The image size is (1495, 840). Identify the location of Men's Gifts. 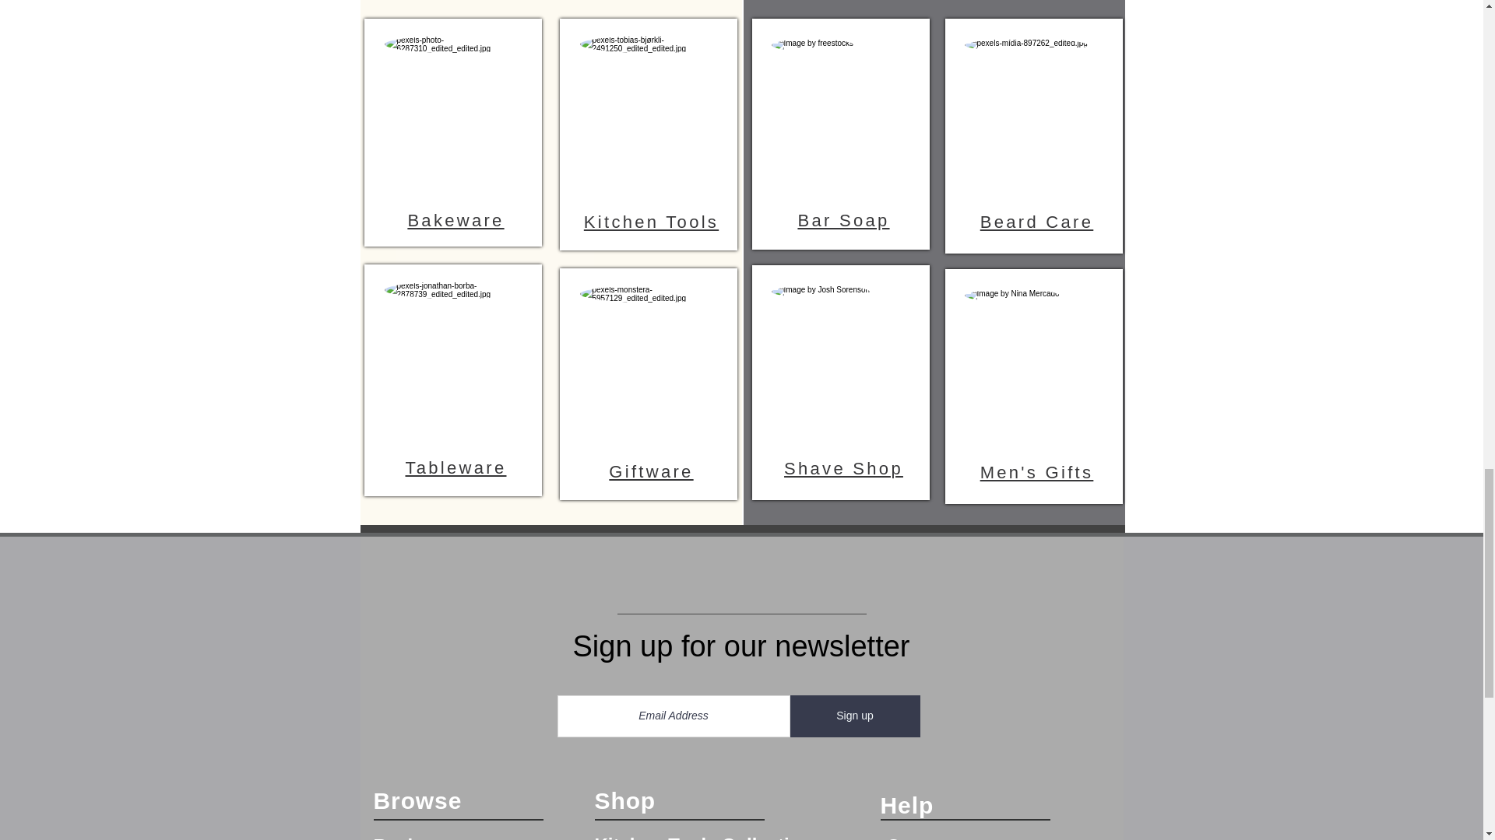
(1037, 472).